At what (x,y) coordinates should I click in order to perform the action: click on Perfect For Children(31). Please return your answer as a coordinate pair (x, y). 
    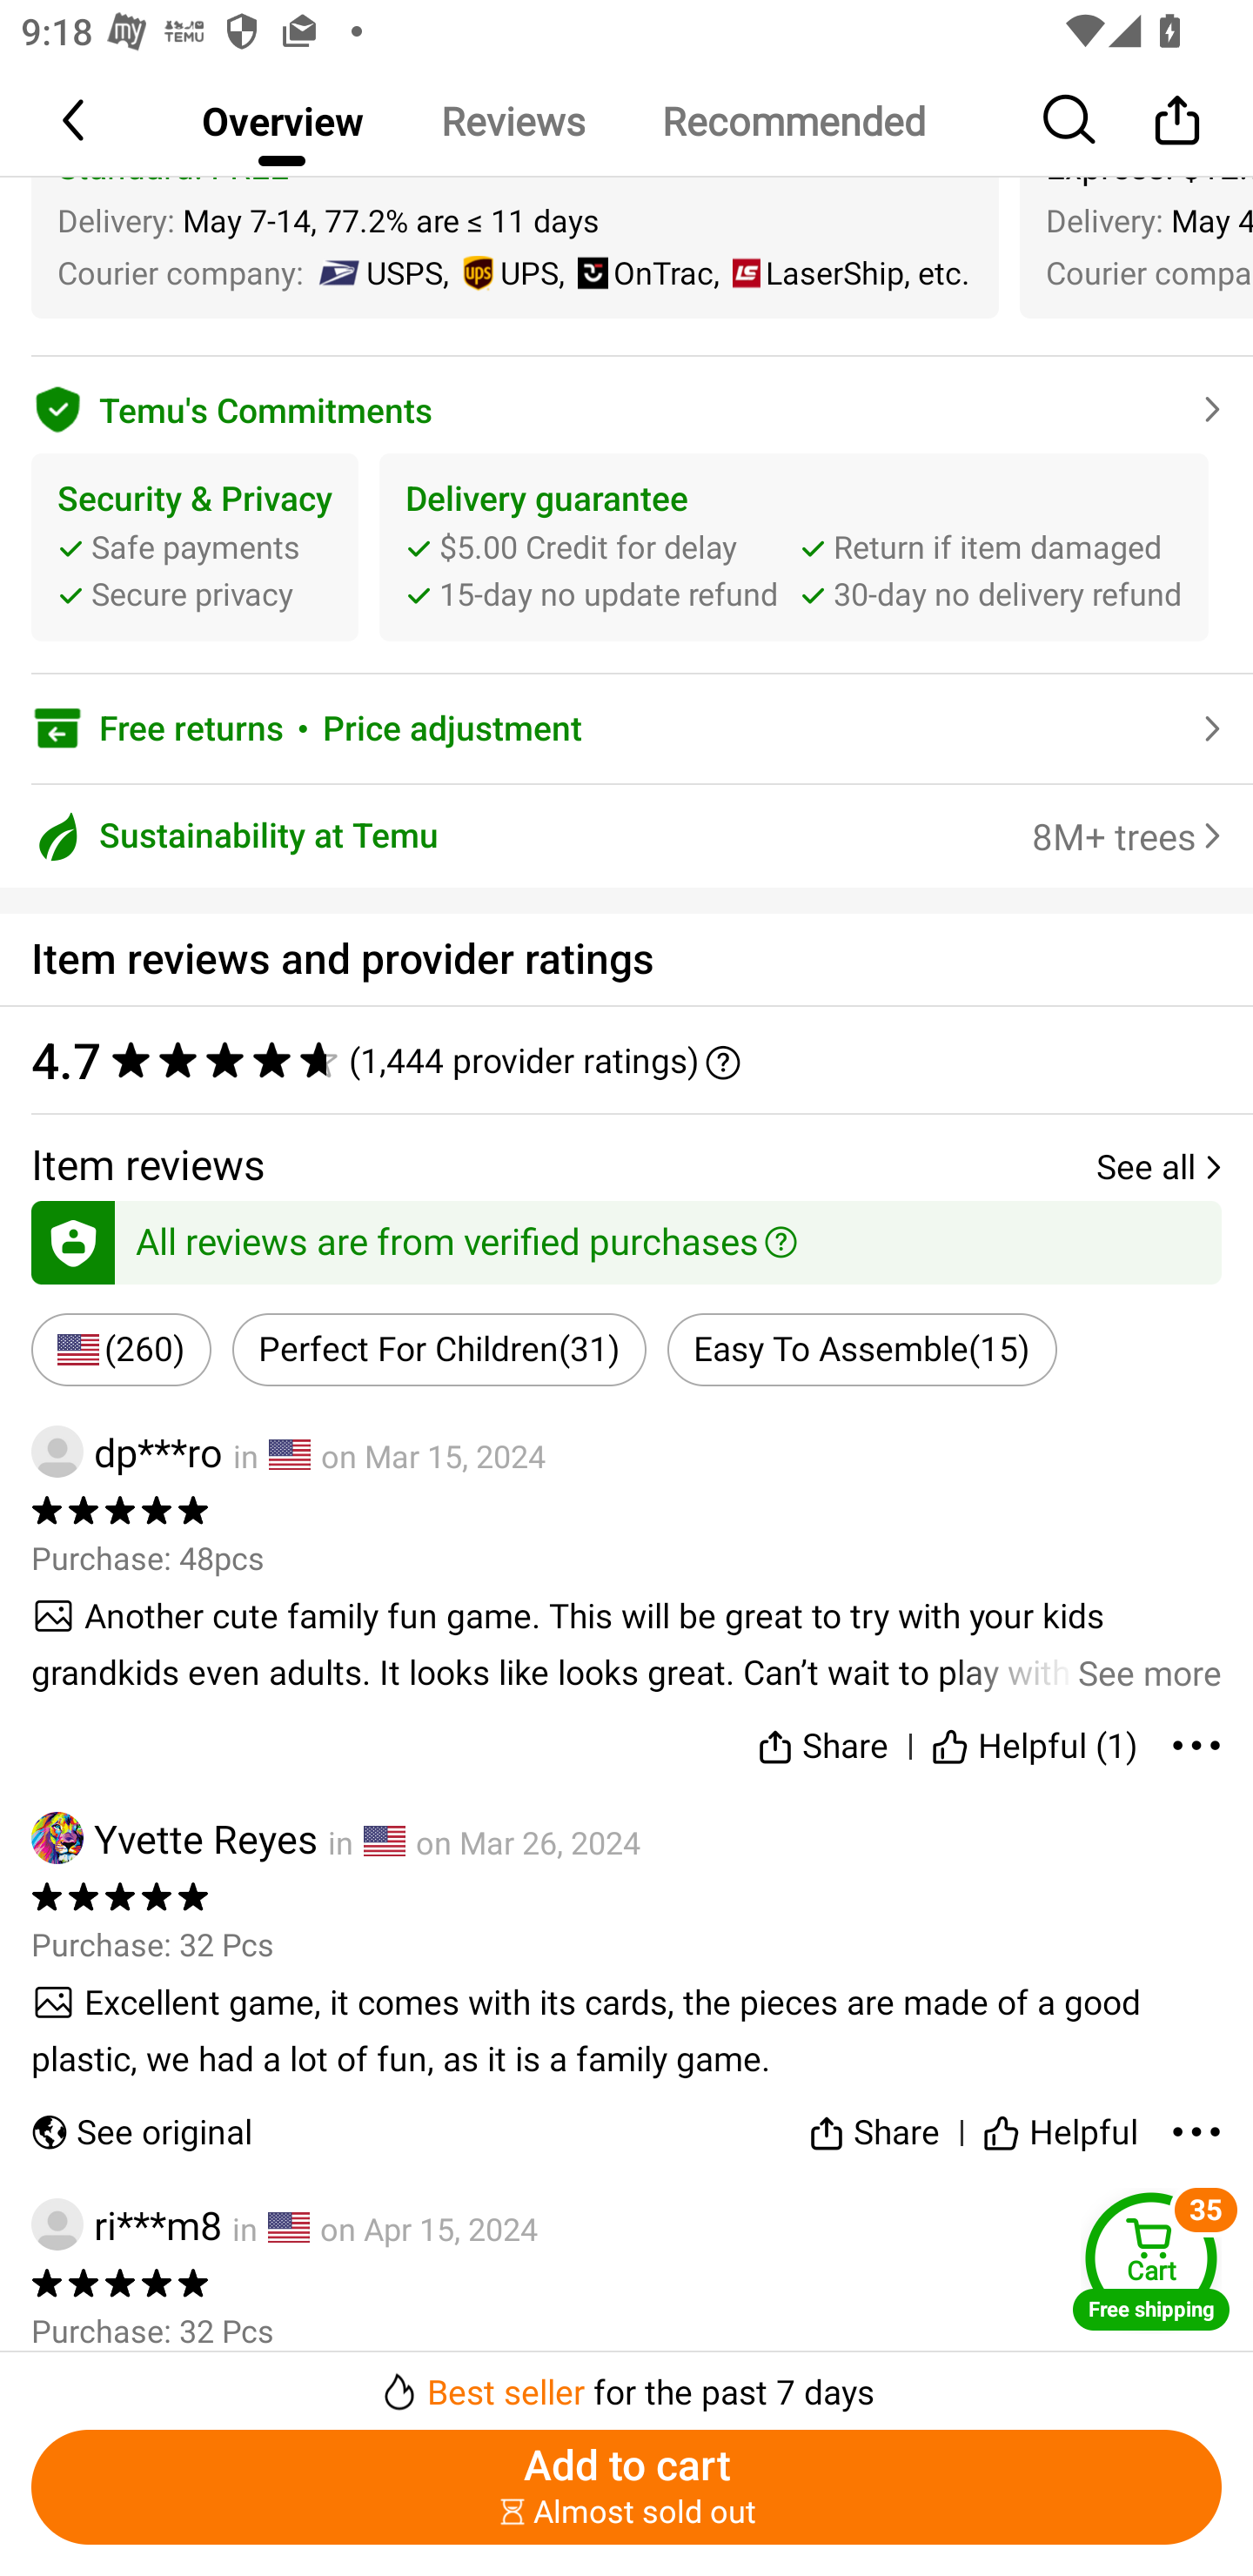
    Looking at the image, I should click on (439, 1349).